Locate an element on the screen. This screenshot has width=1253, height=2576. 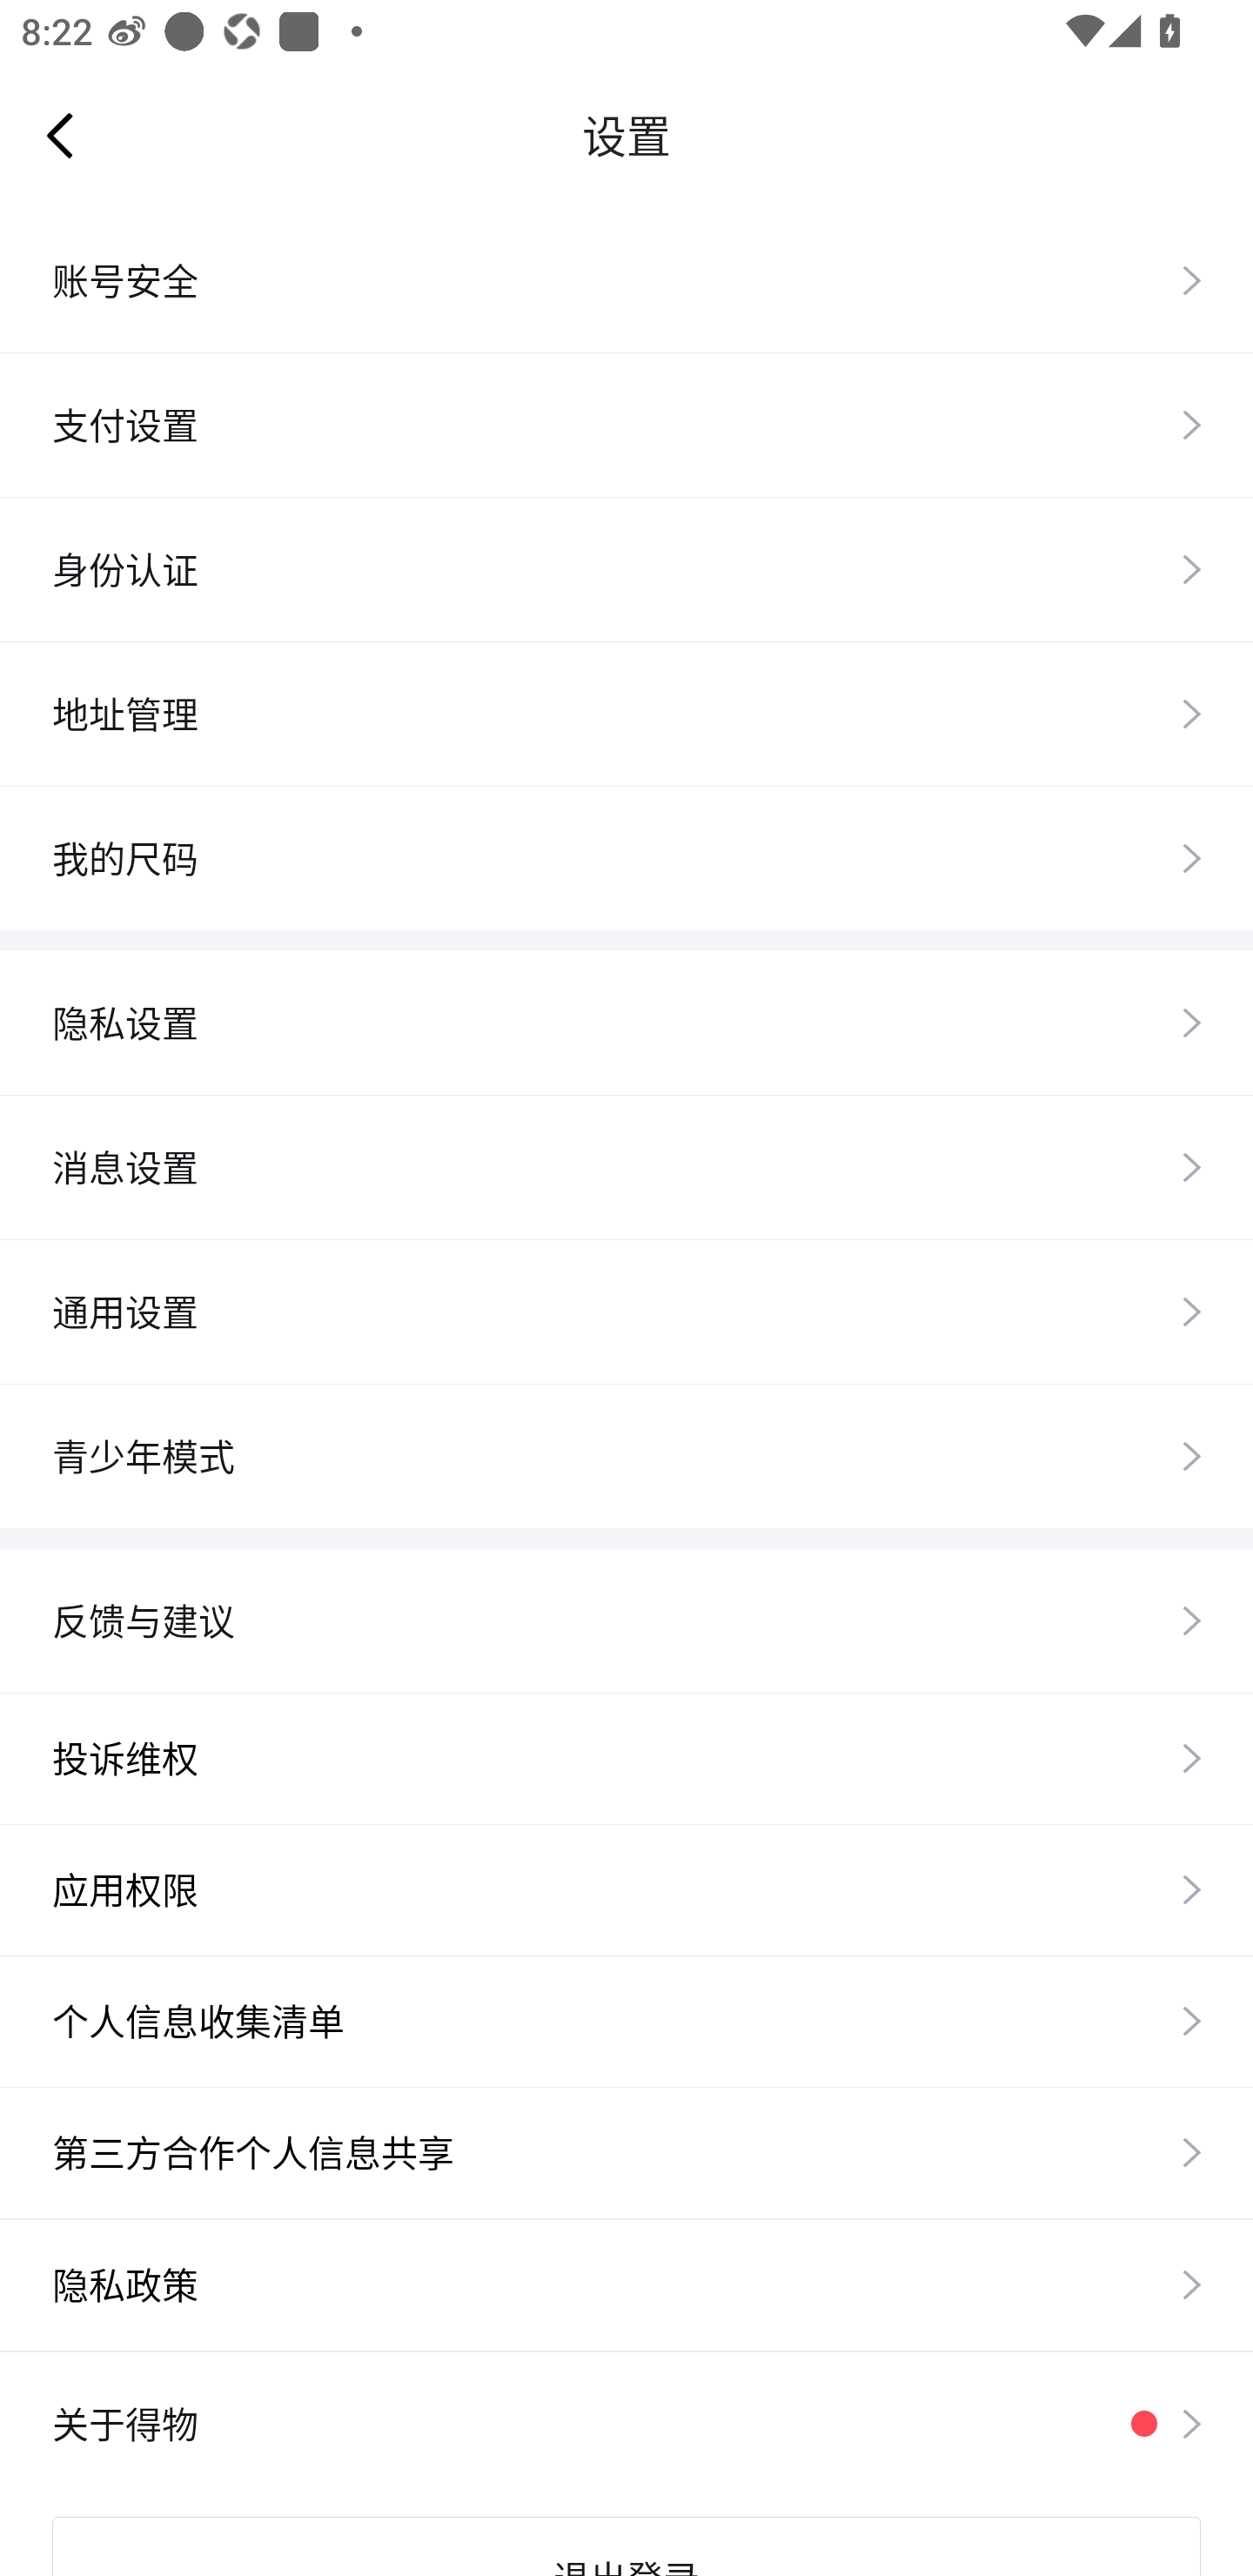
隐私设置 is located at coordinates (626, 1023).